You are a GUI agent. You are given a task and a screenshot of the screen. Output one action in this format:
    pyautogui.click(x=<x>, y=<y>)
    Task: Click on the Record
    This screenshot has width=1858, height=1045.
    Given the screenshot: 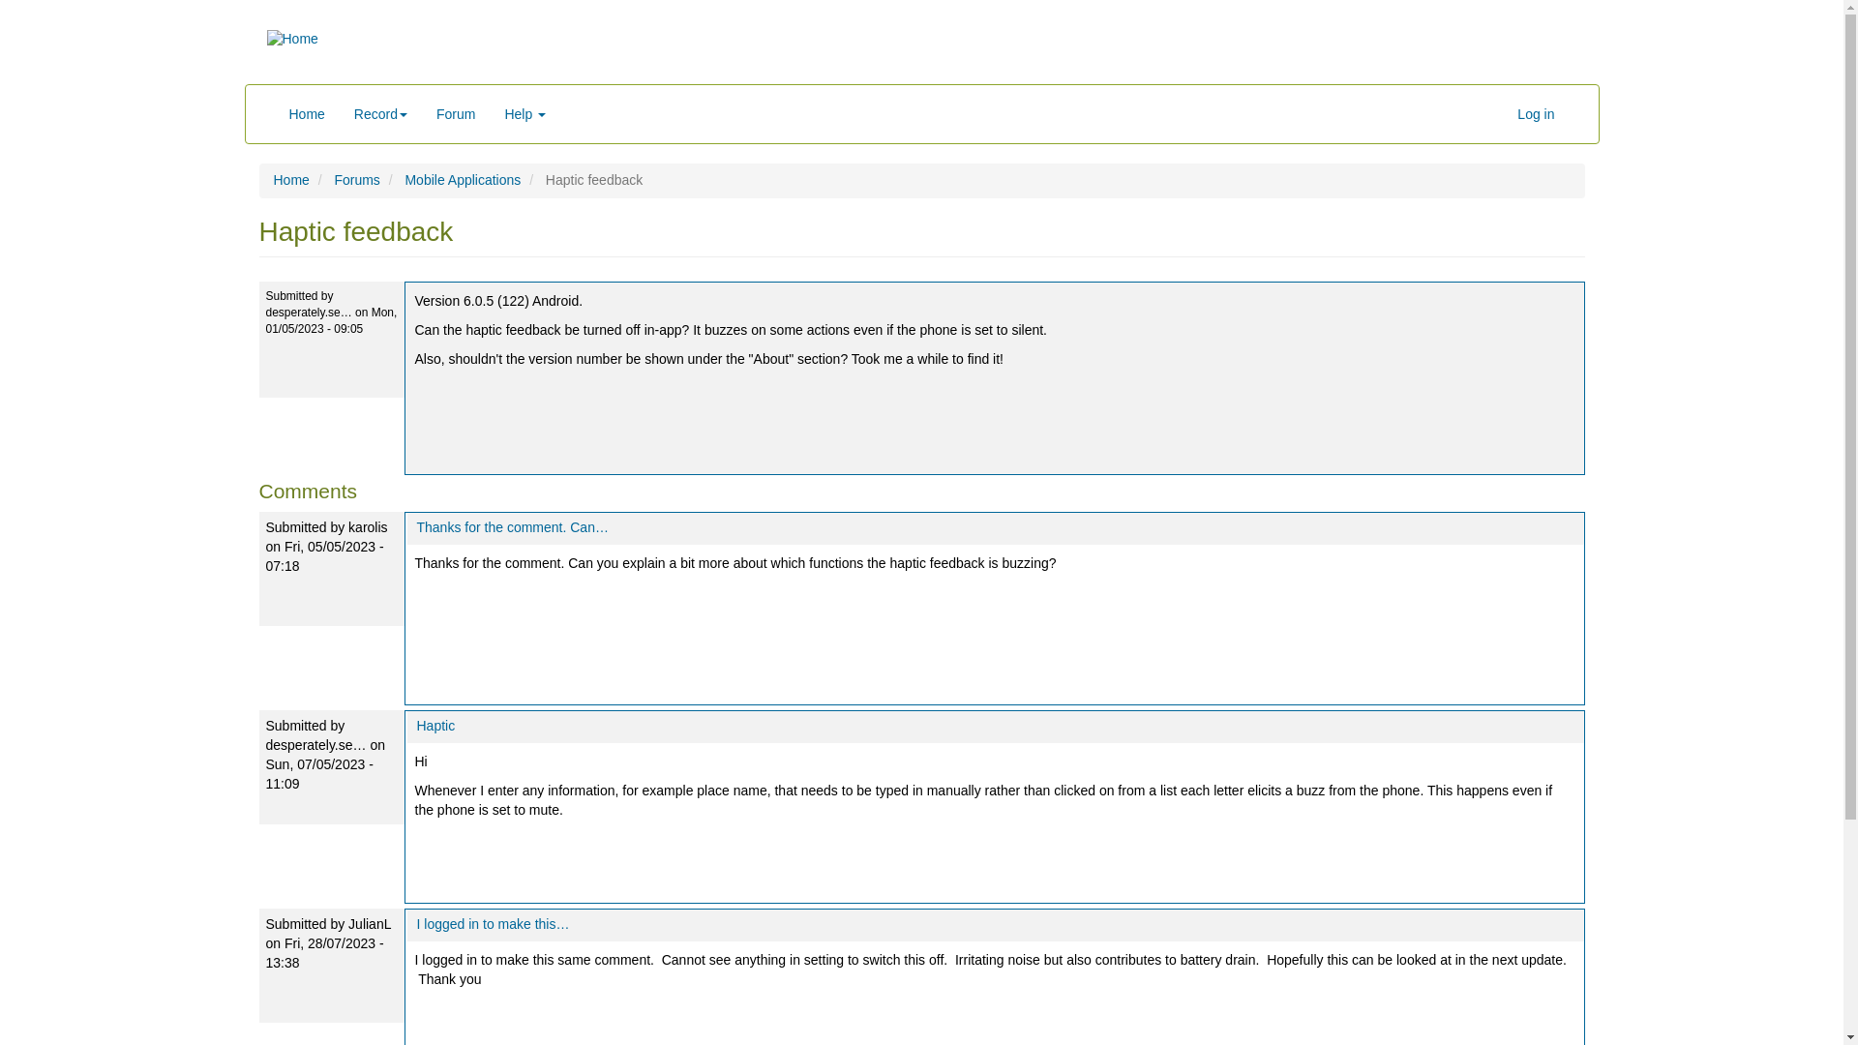 What is the action you would take?
    pyautogui.click(x=380, y=113)
    